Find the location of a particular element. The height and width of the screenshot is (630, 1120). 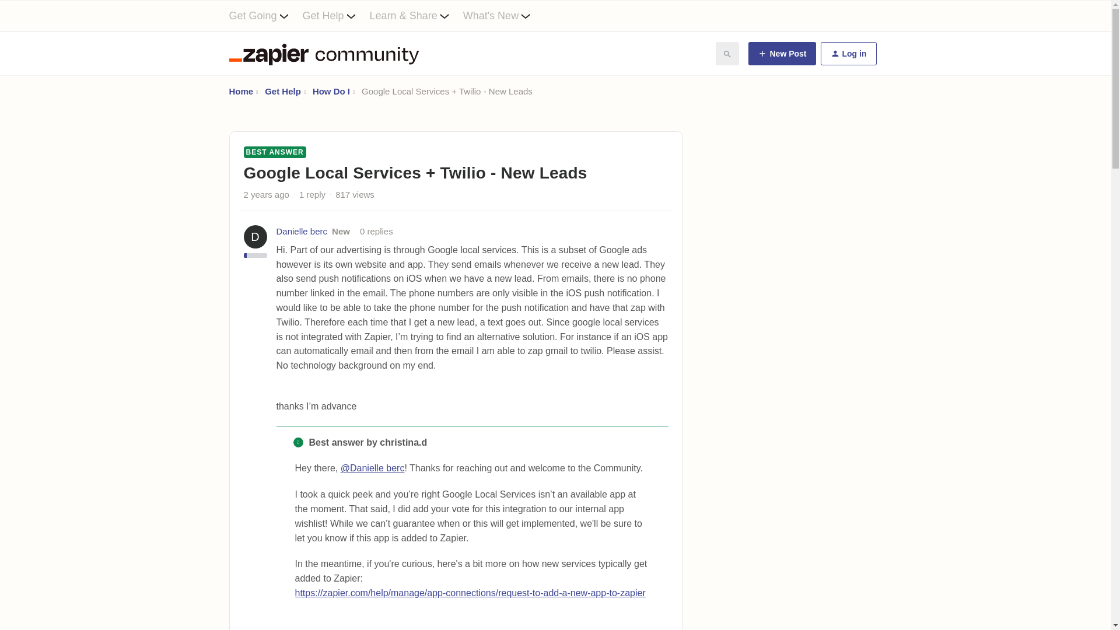

Home is located at coordinates (240, 91).